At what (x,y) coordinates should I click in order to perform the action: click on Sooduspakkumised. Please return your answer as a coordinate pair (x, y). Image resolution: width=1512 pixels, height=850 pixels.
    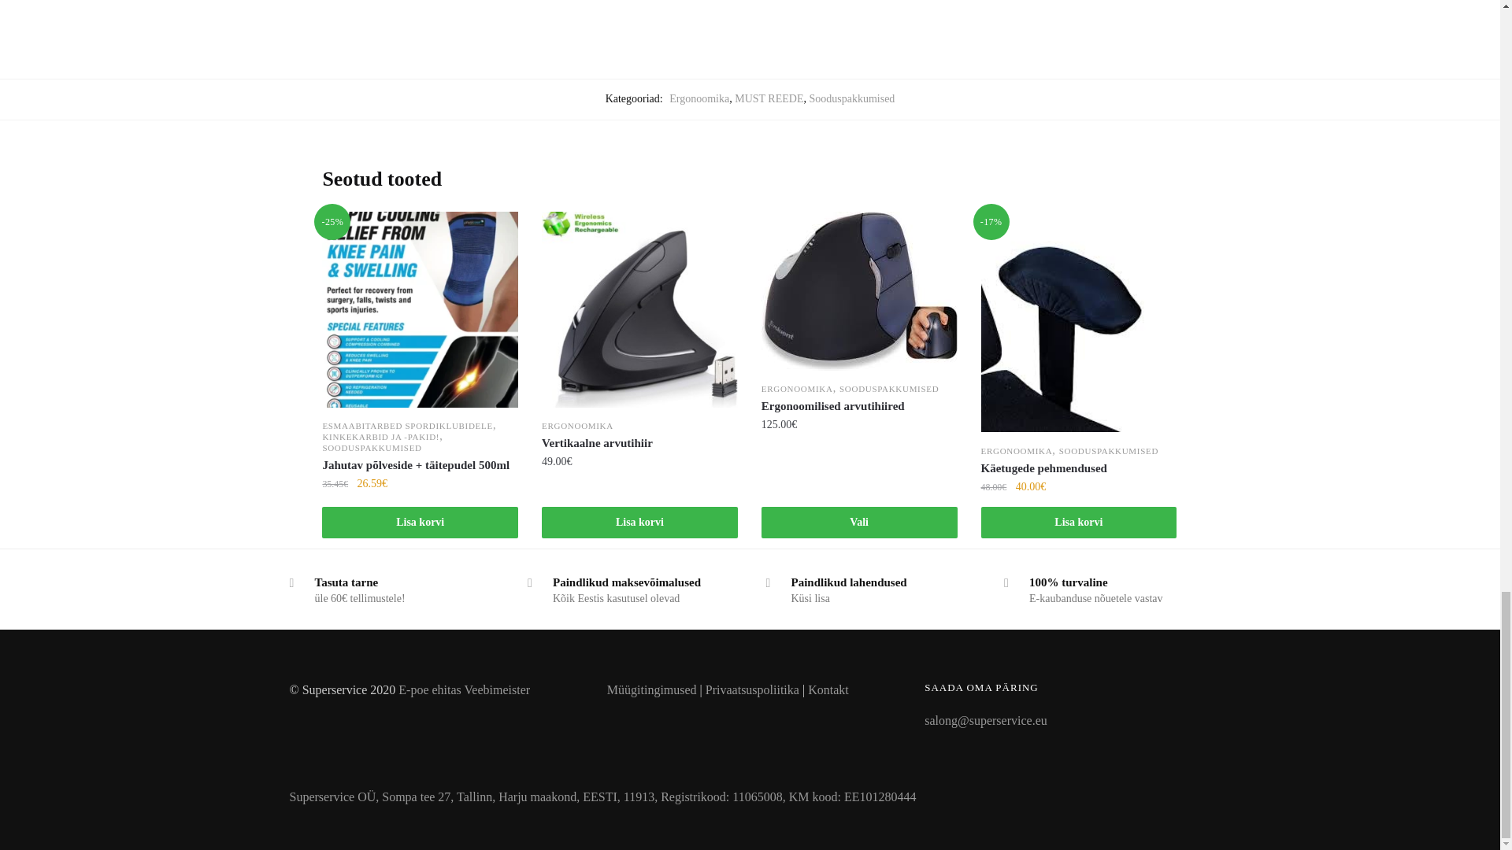
    Looking at the image, I should click on (852, 98).